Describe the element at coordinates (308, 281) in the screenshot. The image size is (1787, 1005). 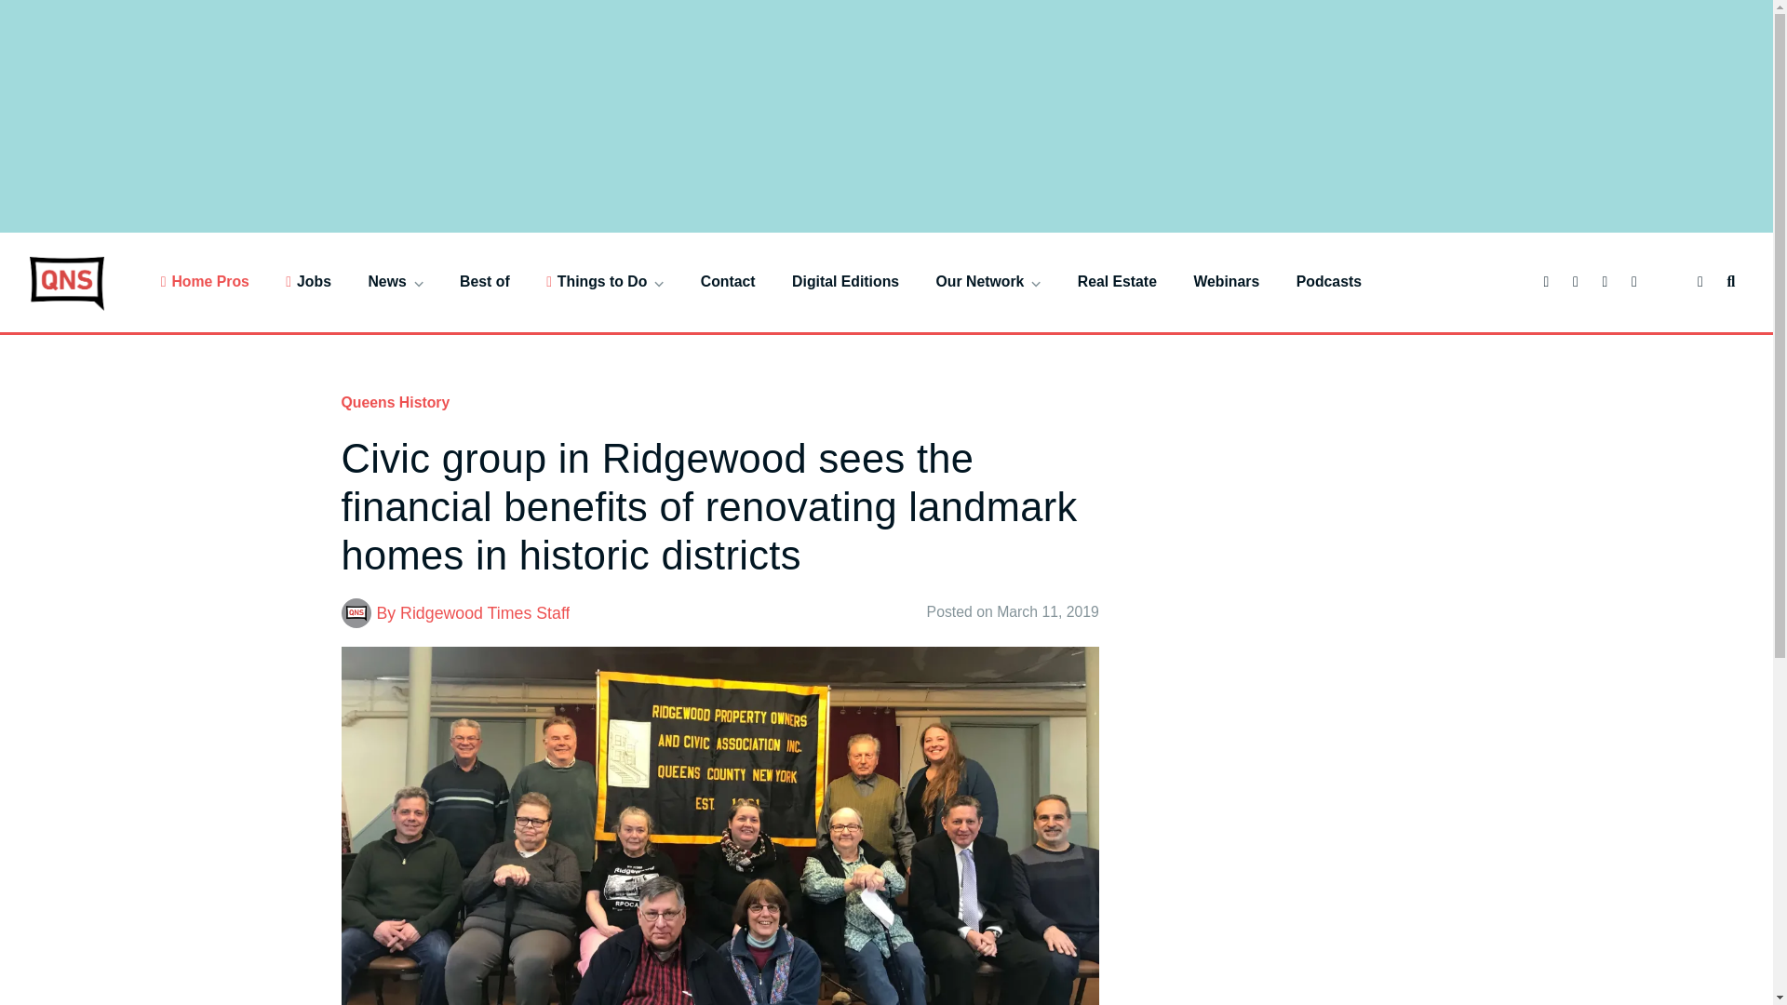
I see `Jobs` at that location.